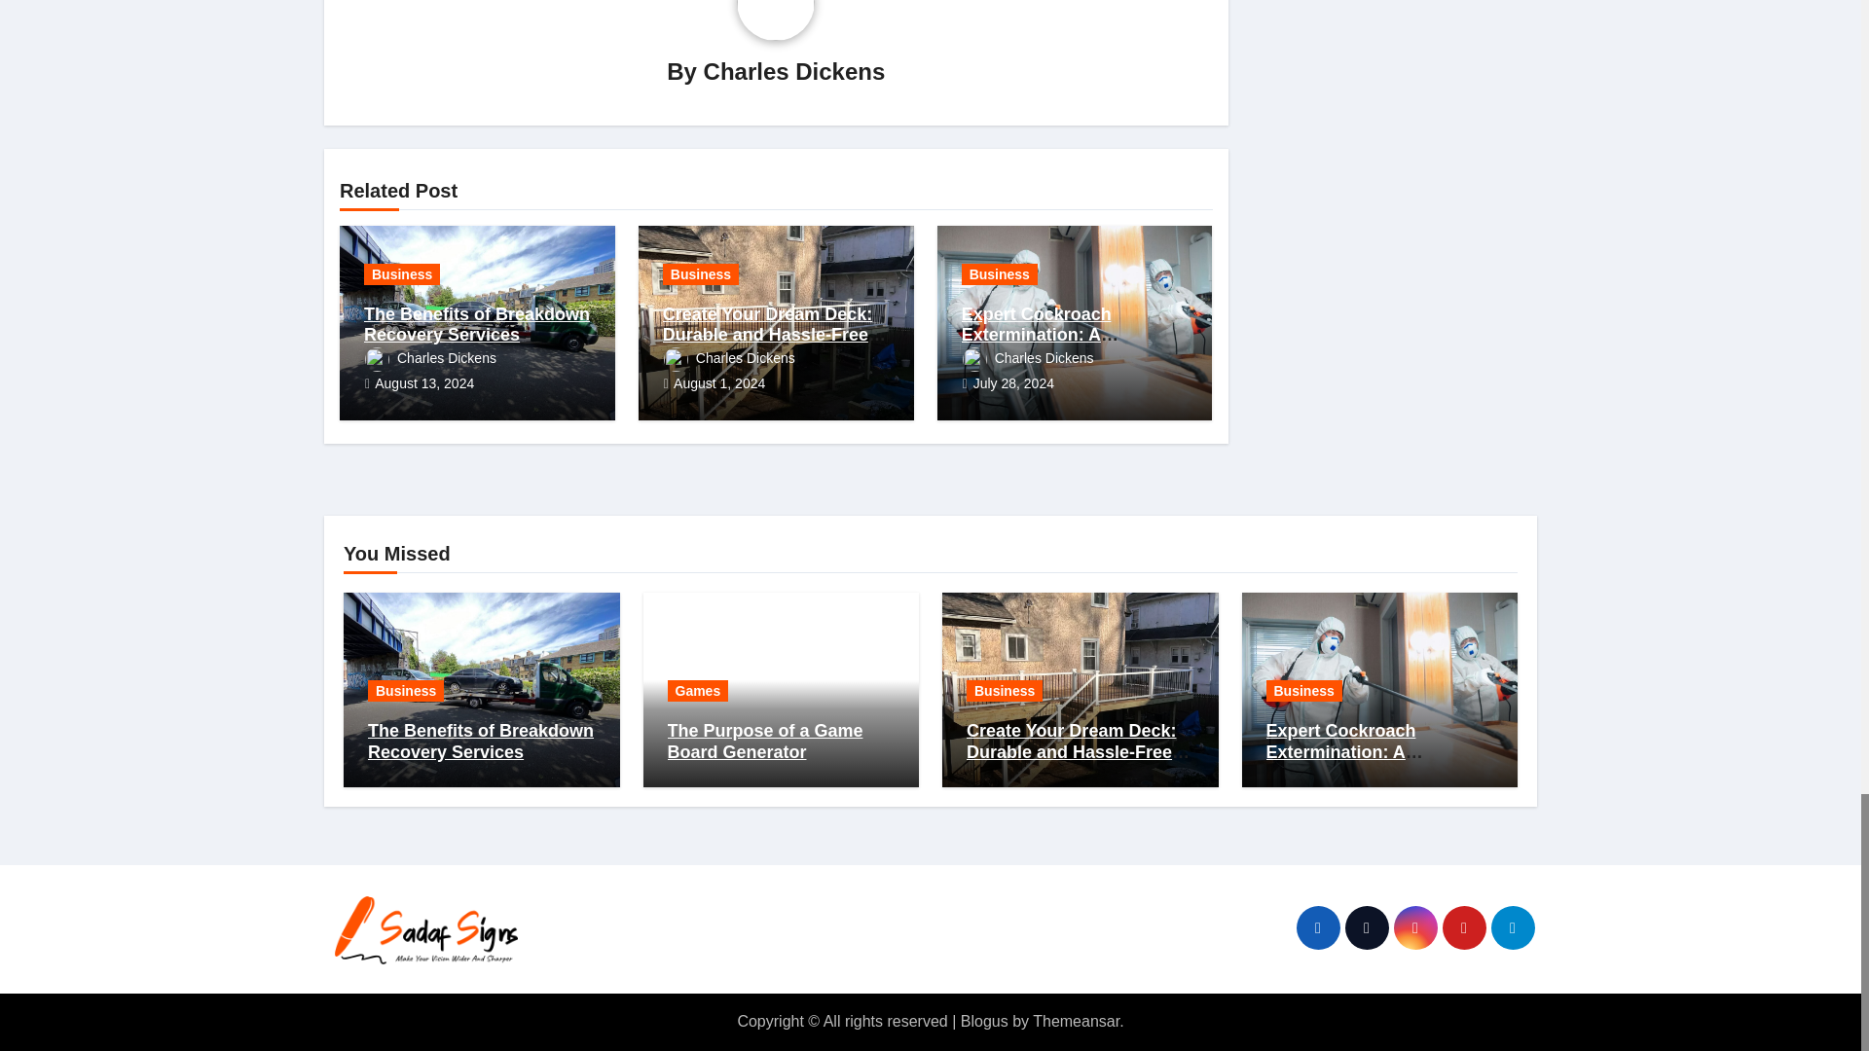  I want to click on Permalink to: The Benefits of Breakdown Recovery Services, so click(477, 325).